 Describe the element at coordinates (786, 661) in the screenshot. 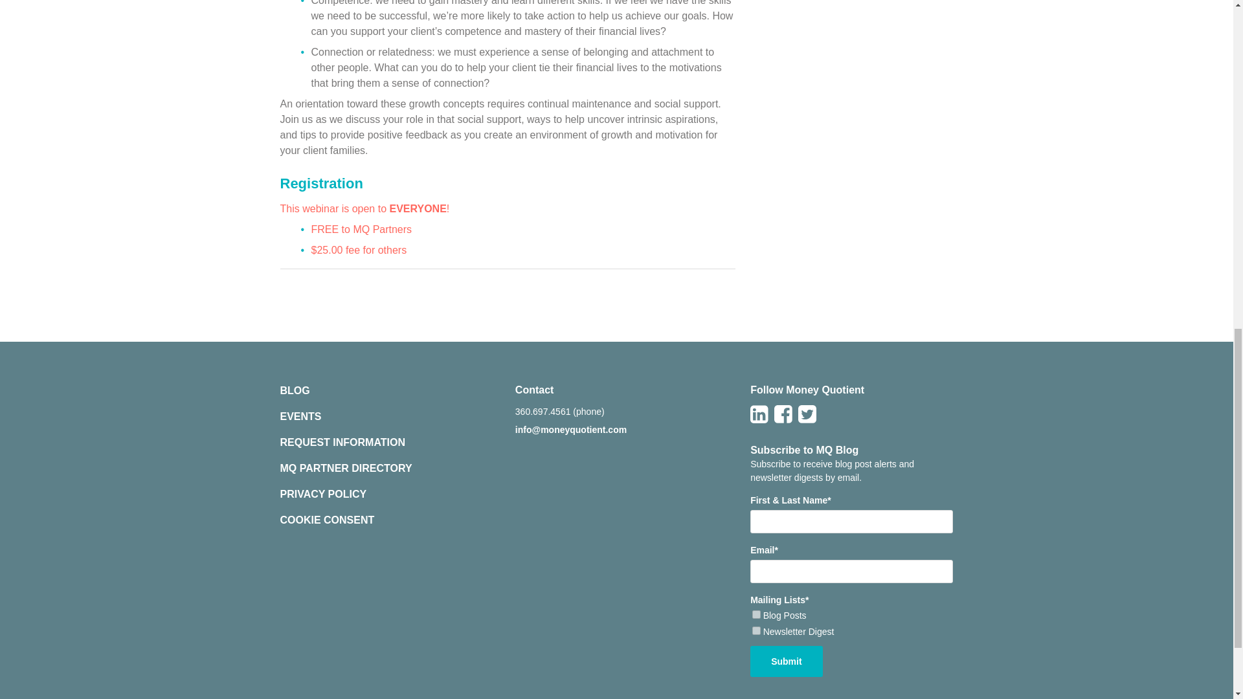

I see `Submit` at that location.